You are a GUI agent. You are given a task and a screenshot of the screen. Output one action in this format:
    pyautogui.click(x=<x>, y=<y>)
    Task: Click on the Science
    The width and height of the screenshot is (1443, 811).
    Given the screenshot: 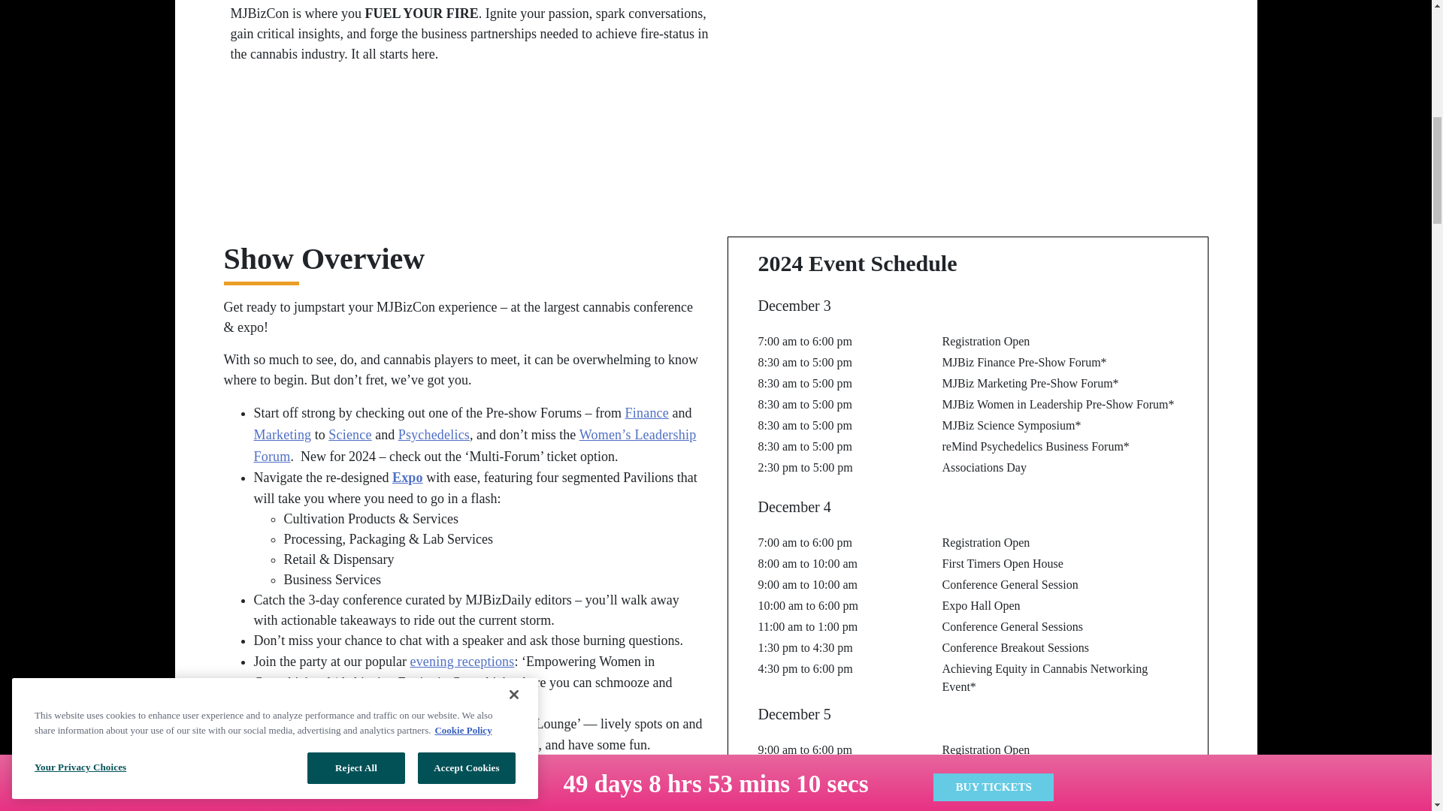 What is the action you would take?
    pyautogui.click(x=349, y=434)
    